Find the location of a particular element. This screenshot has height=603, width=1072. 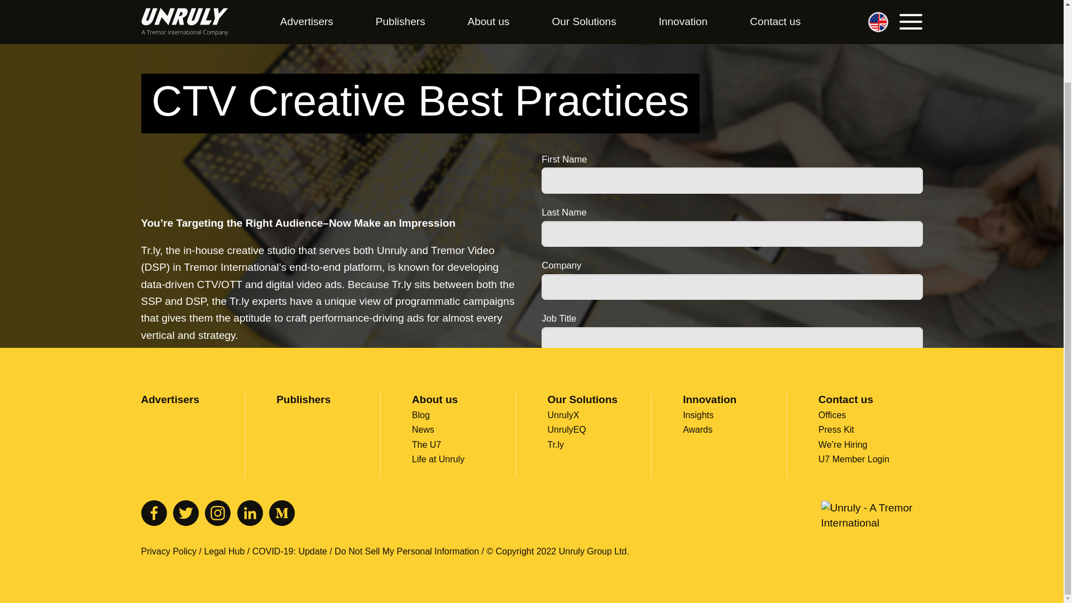

Facebook is located at coordinates (153, 513).